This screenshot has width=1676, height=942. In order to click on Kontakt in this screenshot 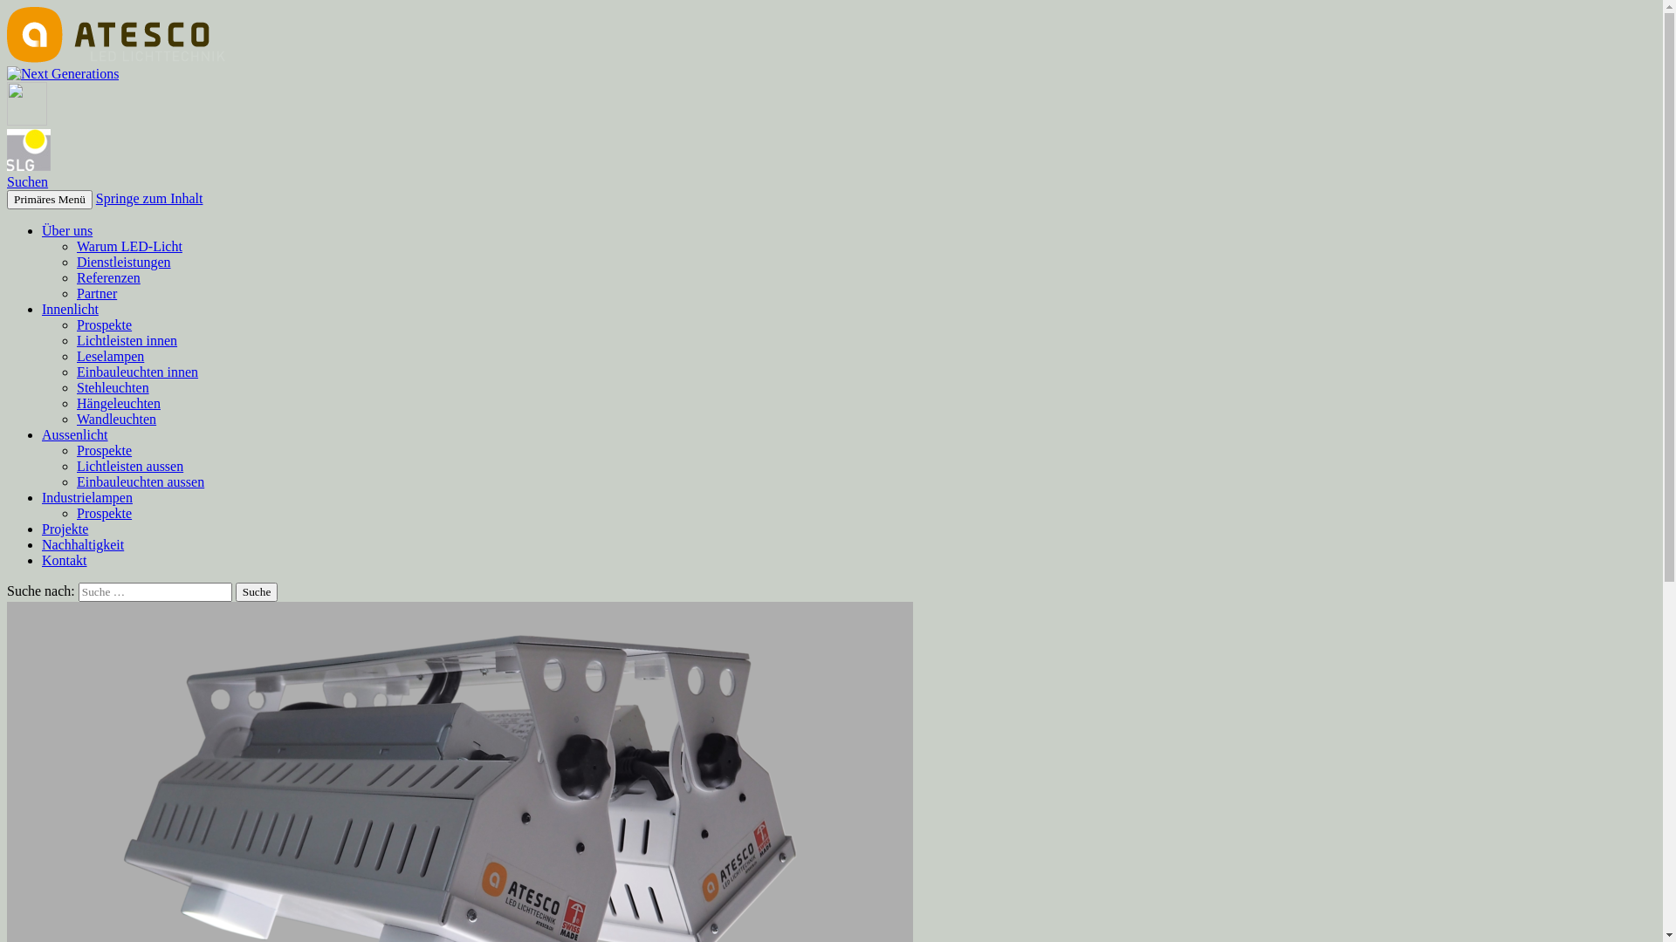, I will do `click(65, 560)`.